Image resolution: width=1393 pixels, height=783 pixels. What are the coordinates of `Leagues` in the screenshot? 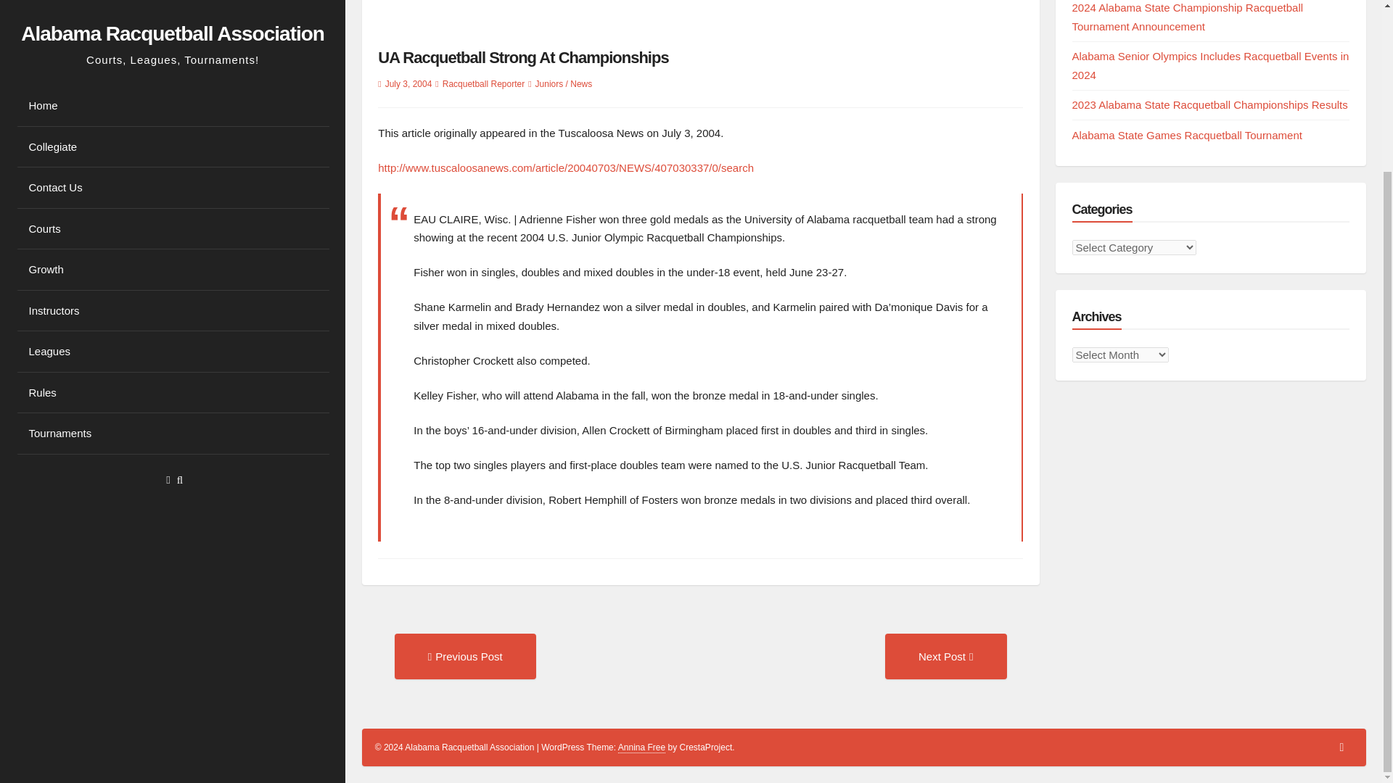 It's located at (172, 142).